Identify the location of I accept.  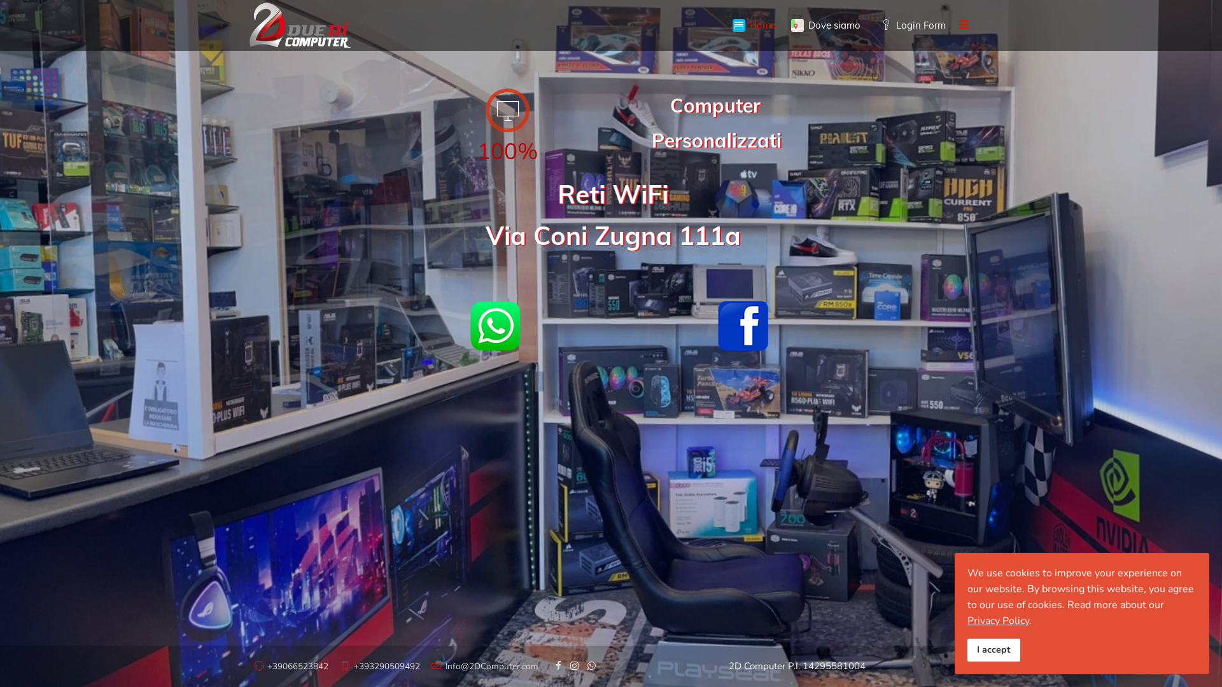
(994, 650).